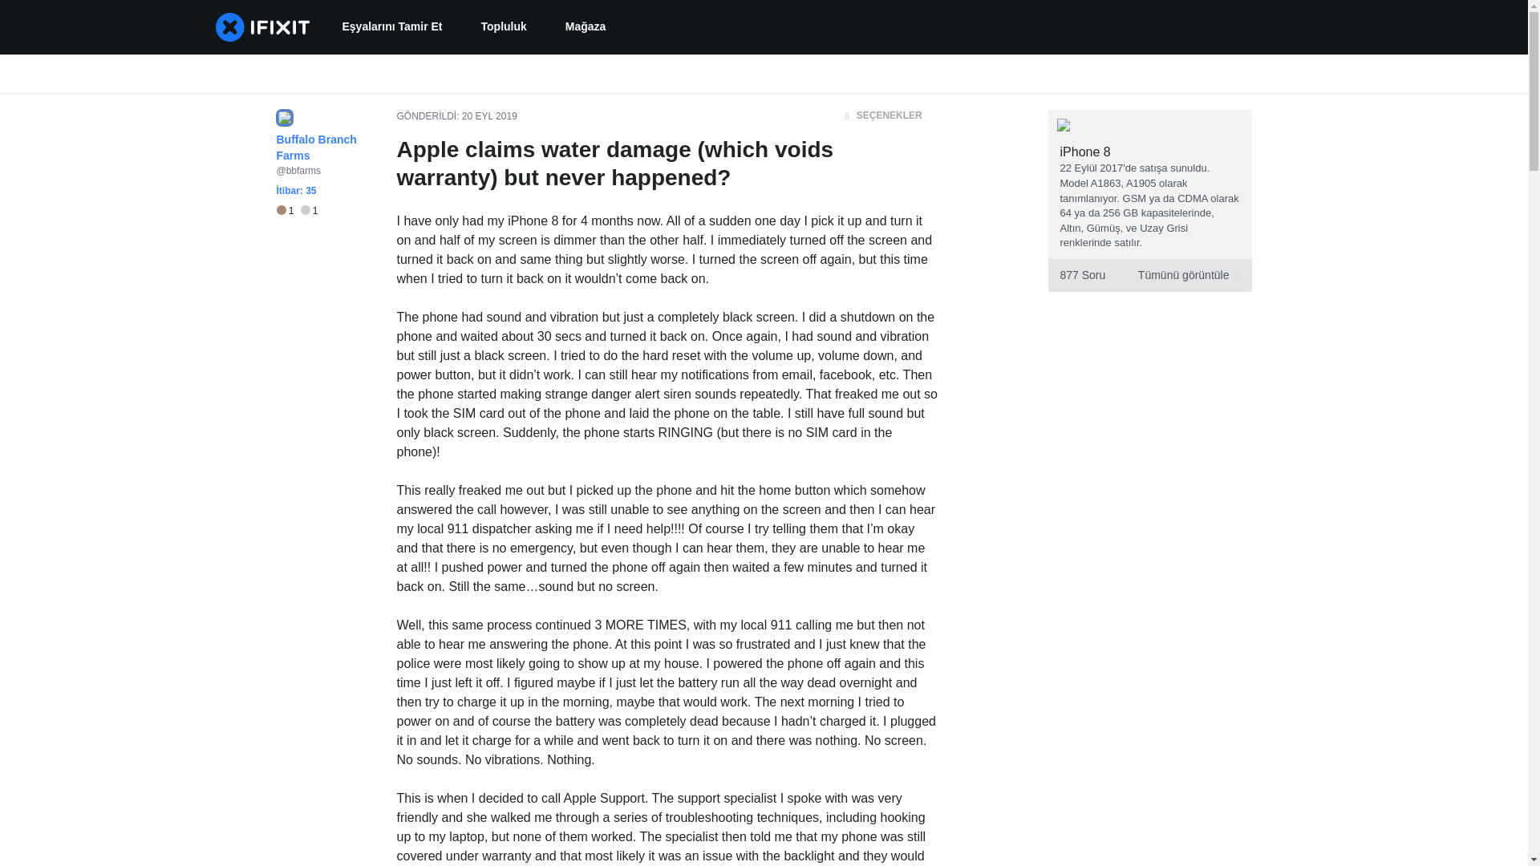 This screenshot has width=1540, height=866. What do you see at coordinates (287, 211) in the screenshot?
I see `1 Bronz rozeti` at bounding box center [287, 211].